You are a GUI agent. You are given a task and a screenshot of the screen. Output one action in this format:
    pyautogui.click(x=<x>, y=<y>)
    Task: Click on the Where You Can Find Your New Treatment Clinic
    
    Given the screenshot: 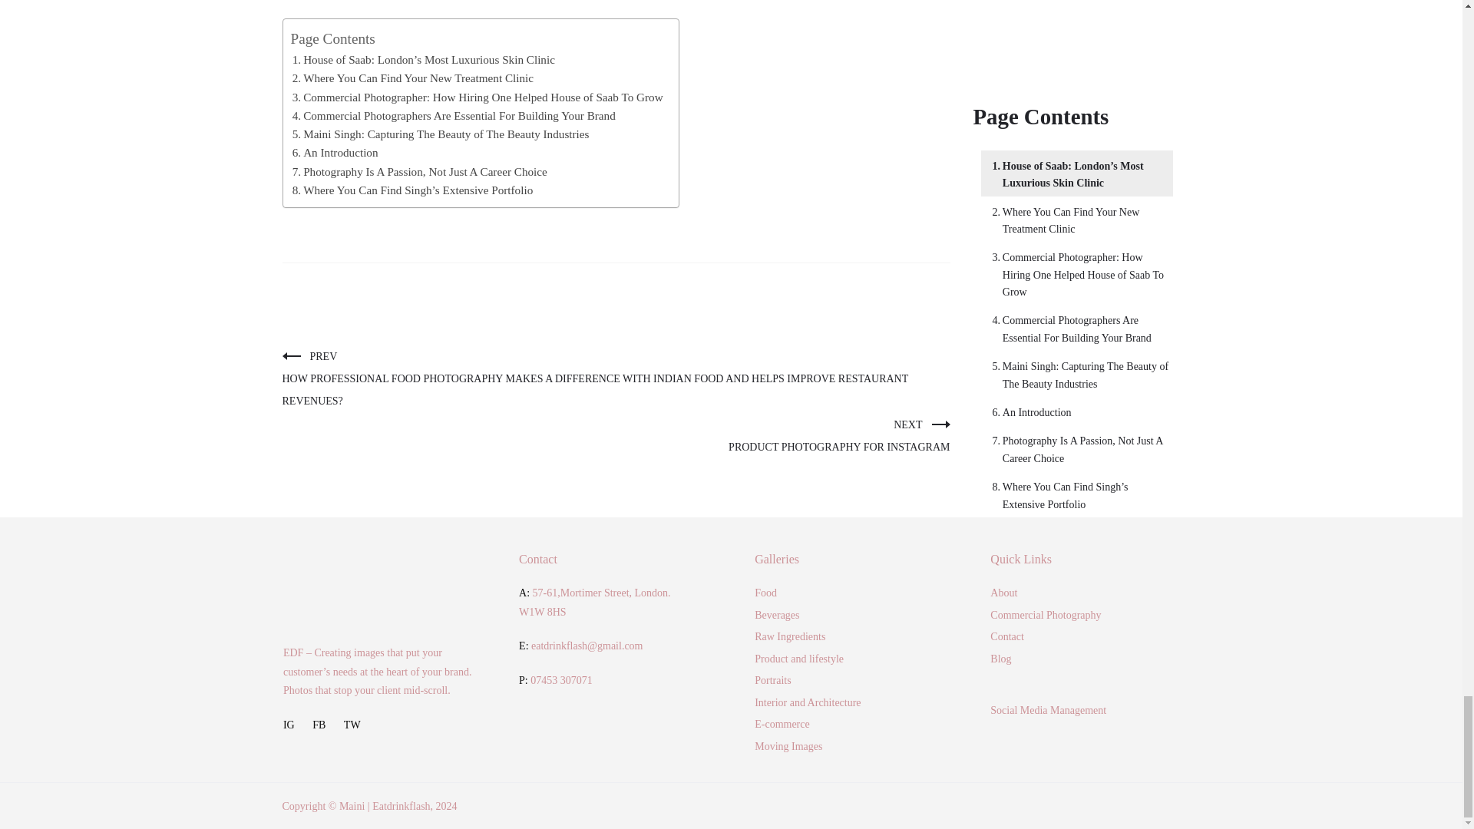 What is the action you would take?
    pyautogui.click(x=413, y=78)
    